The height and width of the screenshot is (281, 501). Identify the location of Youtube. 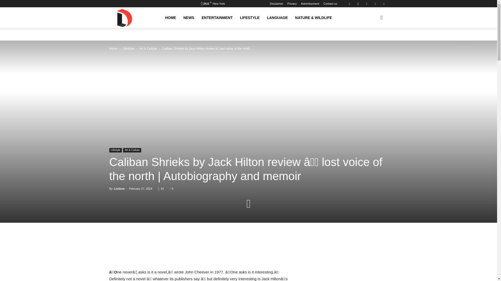
(384, 4).